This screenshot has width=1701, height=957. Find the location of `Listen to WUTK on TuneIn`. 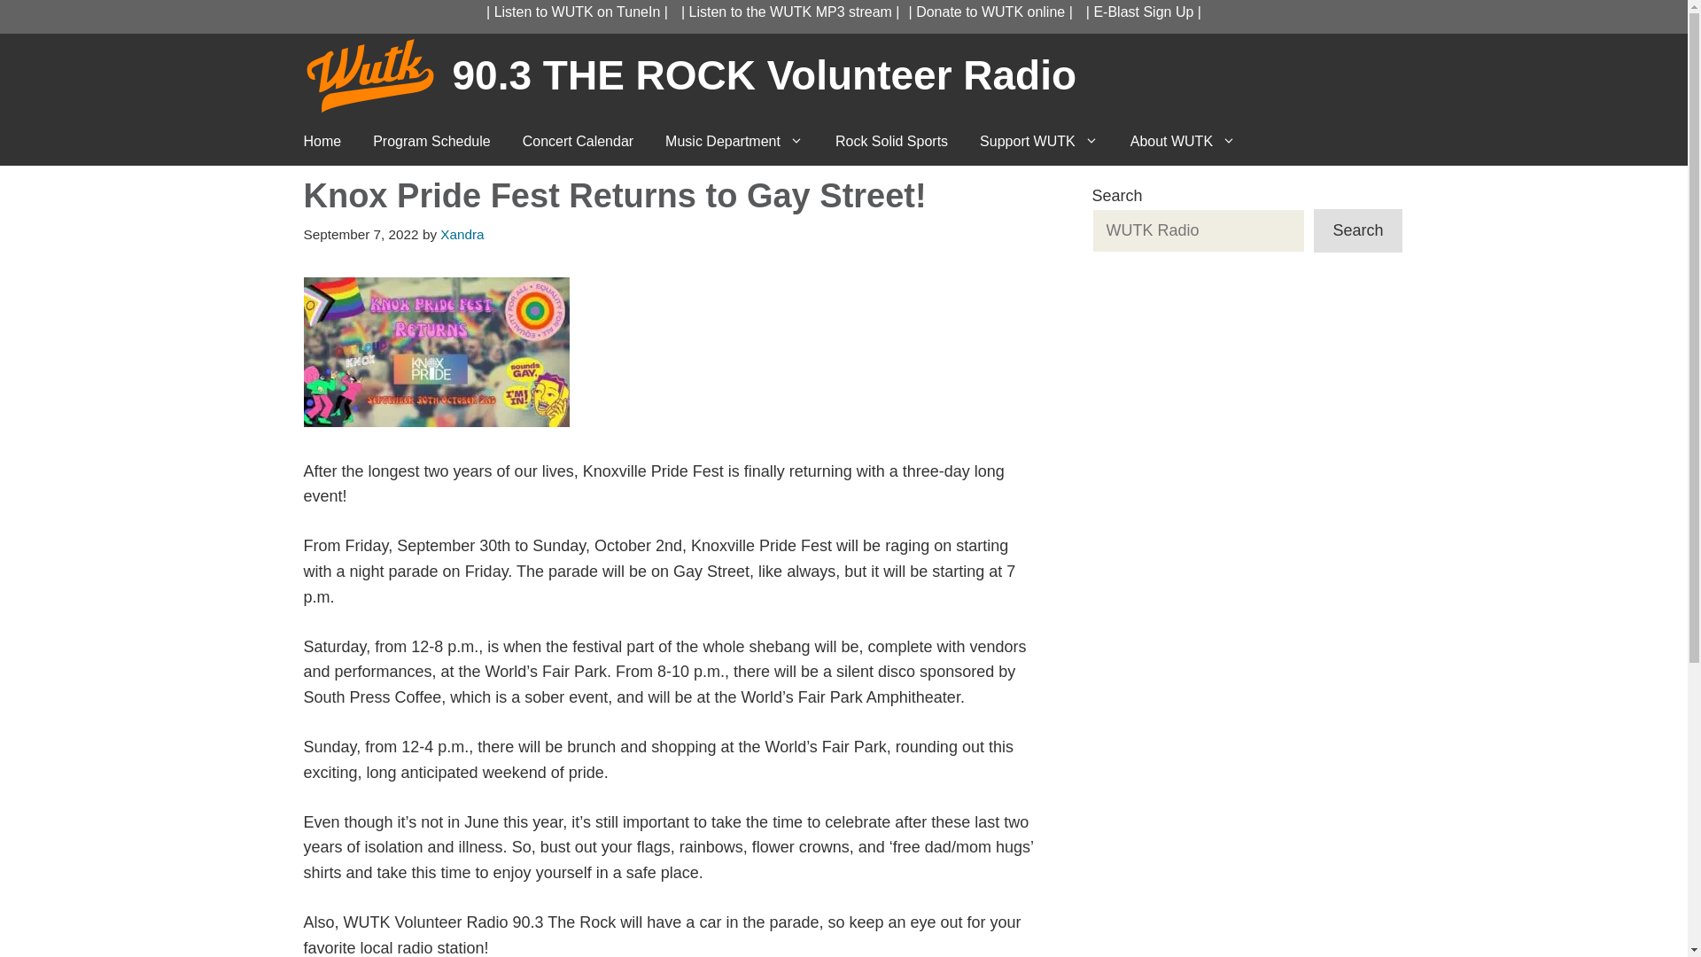

Listen to WUTK on TuneIn is located at coordinates (578, 12).